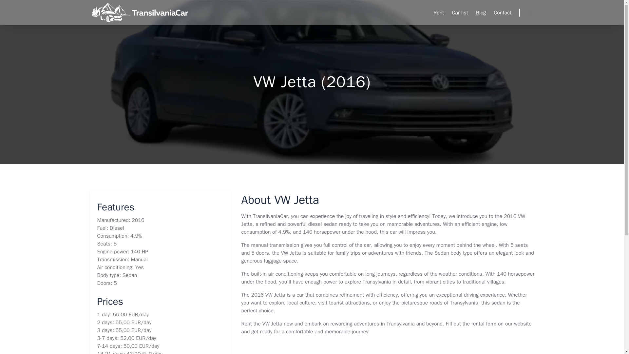  What do you see at coordinates (438, 12) in the screenshot?
I see `Rent` at bounding box center [438, 12].